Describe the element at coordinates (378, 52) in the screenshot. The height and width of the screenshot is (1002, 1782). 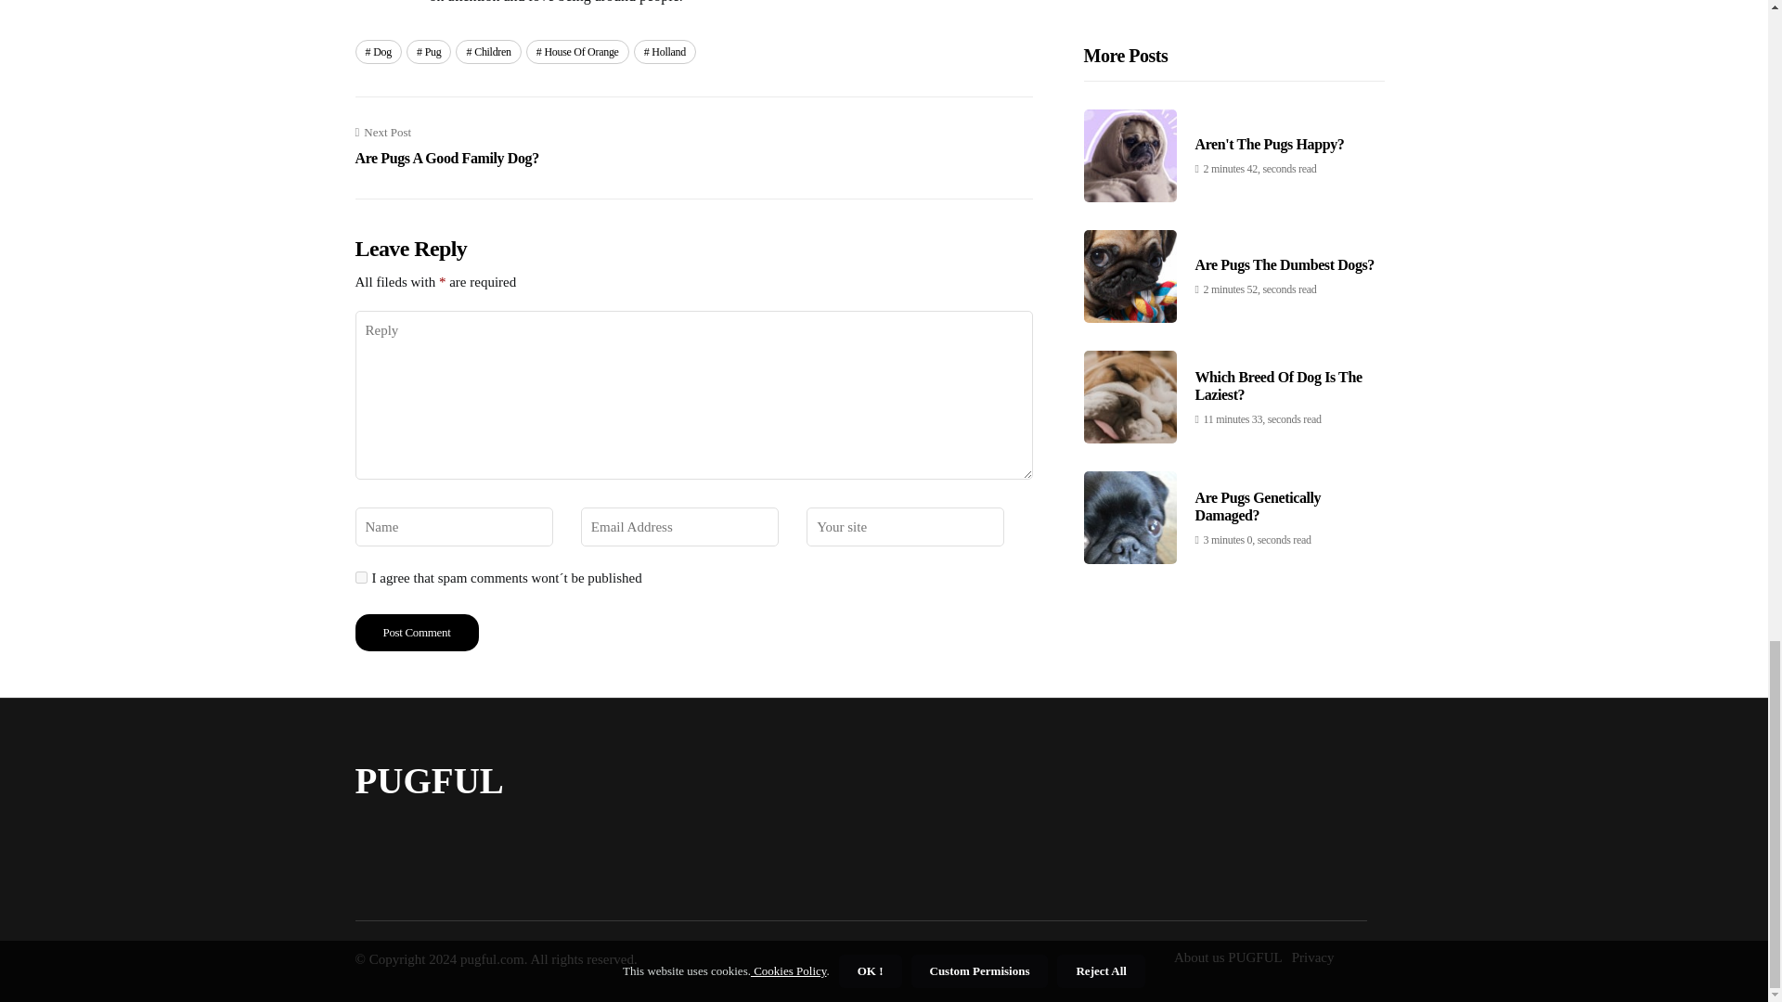
I see `Dog` at that location.